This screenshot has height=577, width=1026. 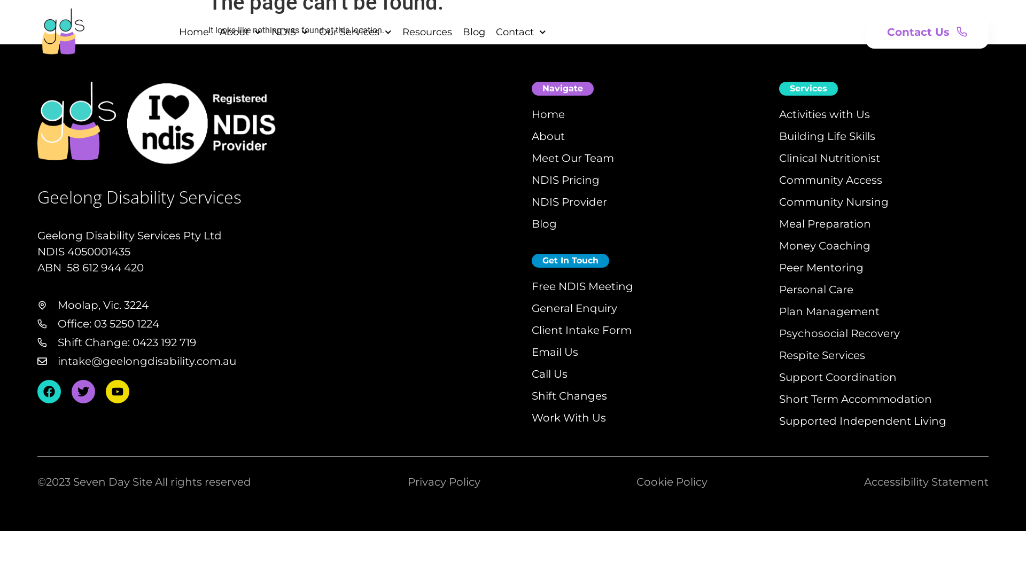 What do you see at coordinates (284, 361) in the screenshot?
I see `intake@geelongdisability.com.au` at bounding box center [284, 361].